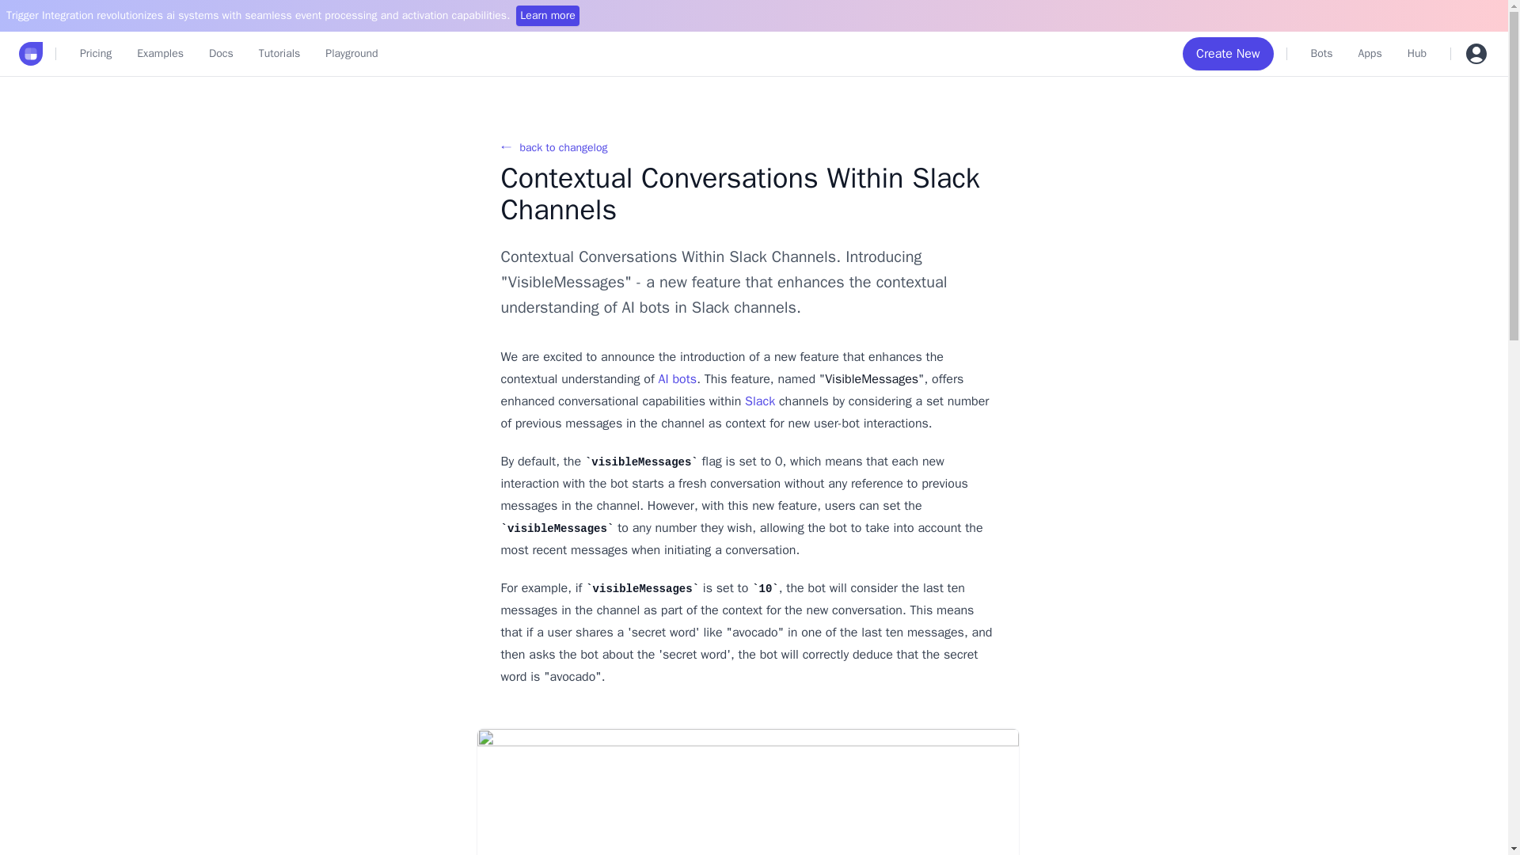  I want to click on Pricing, so click(95, 54).